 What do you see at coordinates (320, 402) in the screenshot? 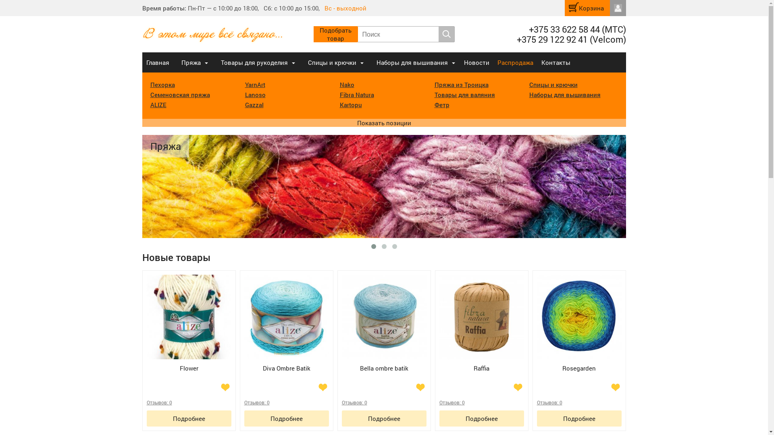
I see `4` at bounding box center [320, 402].